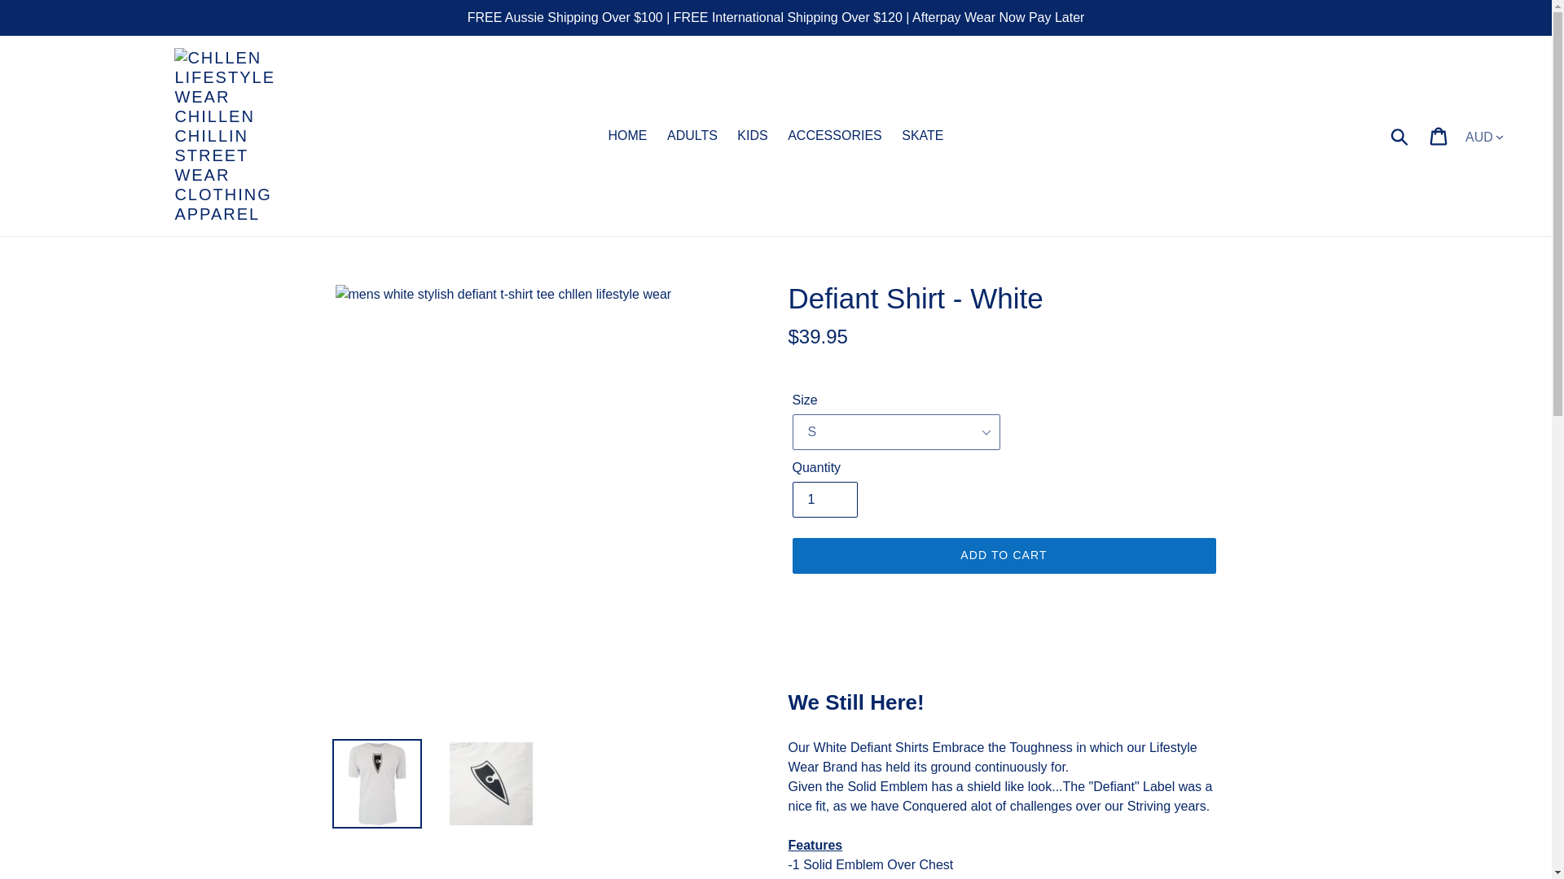 The image size is (1564, 879). What do you see at coordinates (834, 136) in the screenshot?
I see `ACCESSORIES` at bounding box center [834, 136].